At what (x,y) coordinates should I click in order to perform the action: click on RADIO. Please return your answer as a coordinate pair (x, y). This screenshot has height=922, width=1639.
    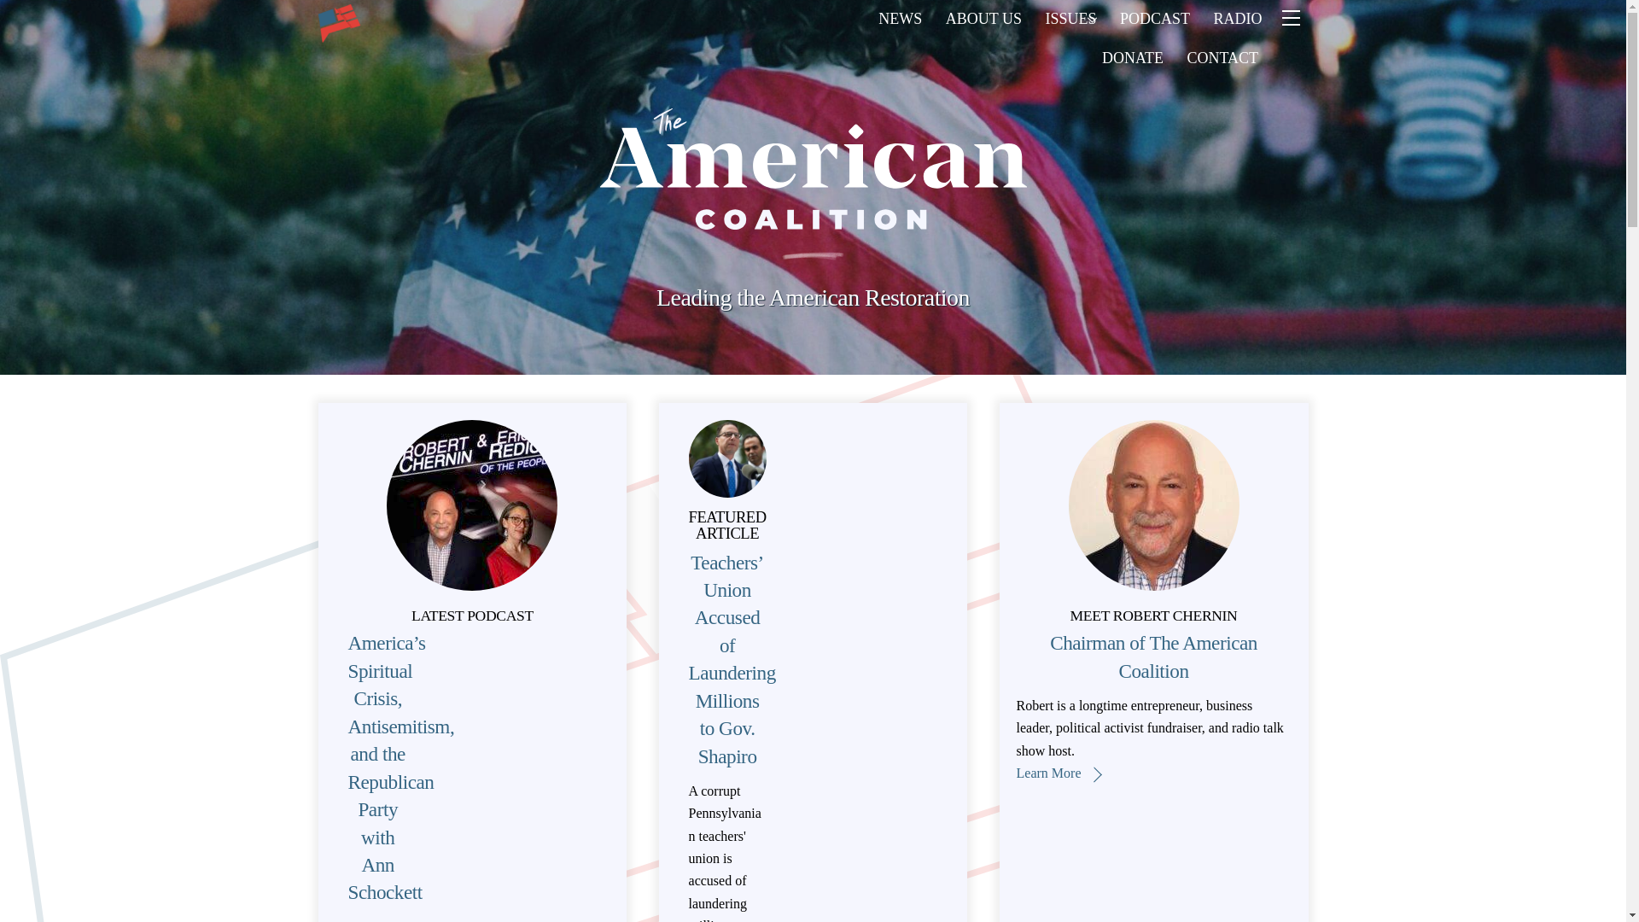
    Looking at the image, I should click on (1238, 20).